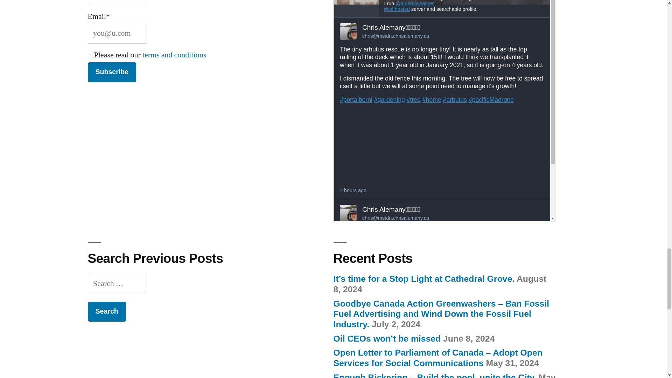 The image size is (672, 378). Describe the element at coordinates (106, 311) in the screenshot. I see `Search` at that location.